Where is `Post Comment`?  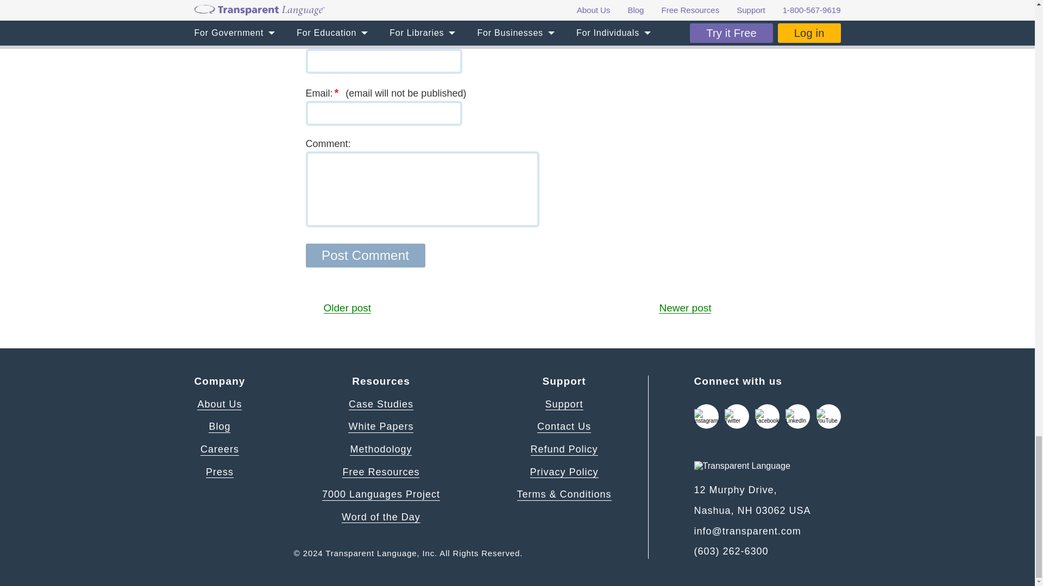 Post Comment is located at coordinates (365, 255).